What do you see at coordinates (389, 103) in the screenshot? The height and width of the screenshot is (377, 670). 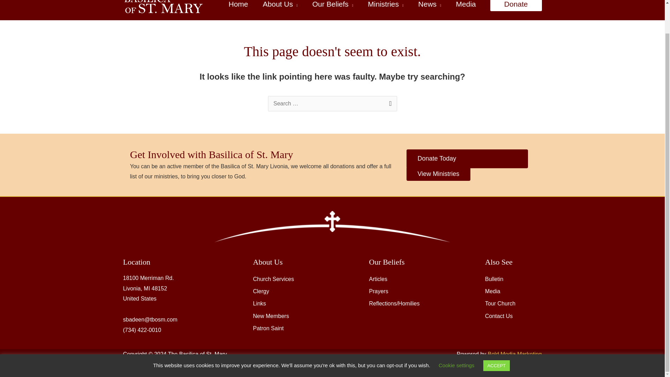 I see `Search` at bounding box center [389, 103].